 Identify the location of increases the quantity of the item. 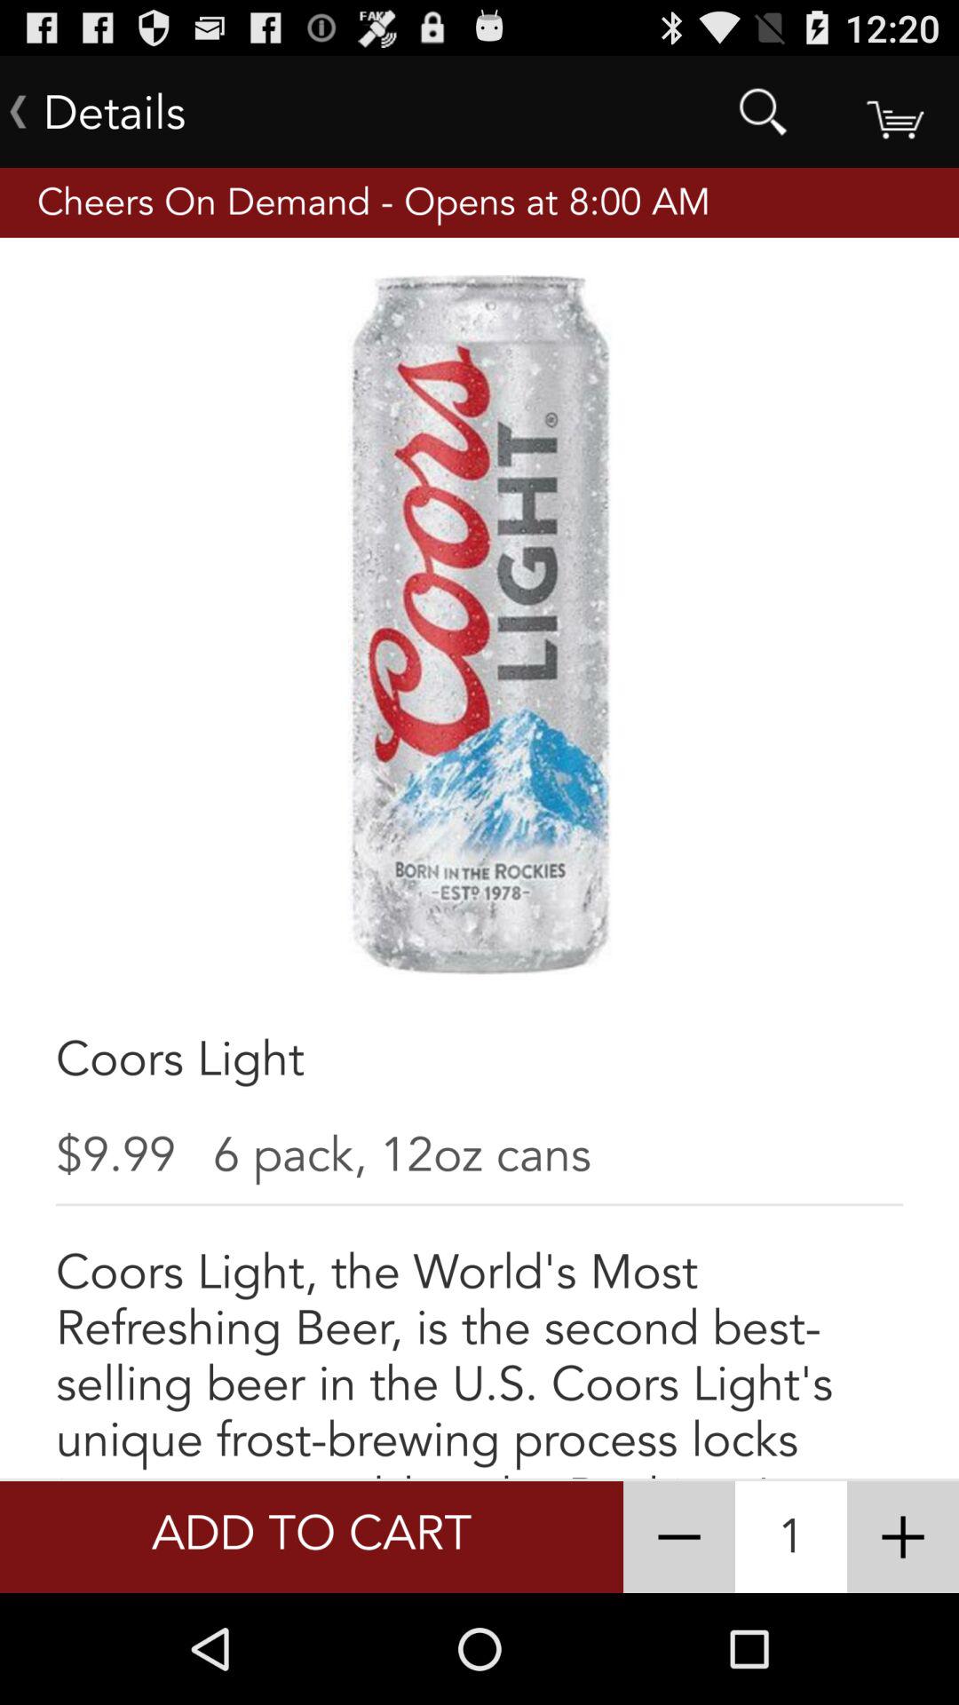
(903, 1537).